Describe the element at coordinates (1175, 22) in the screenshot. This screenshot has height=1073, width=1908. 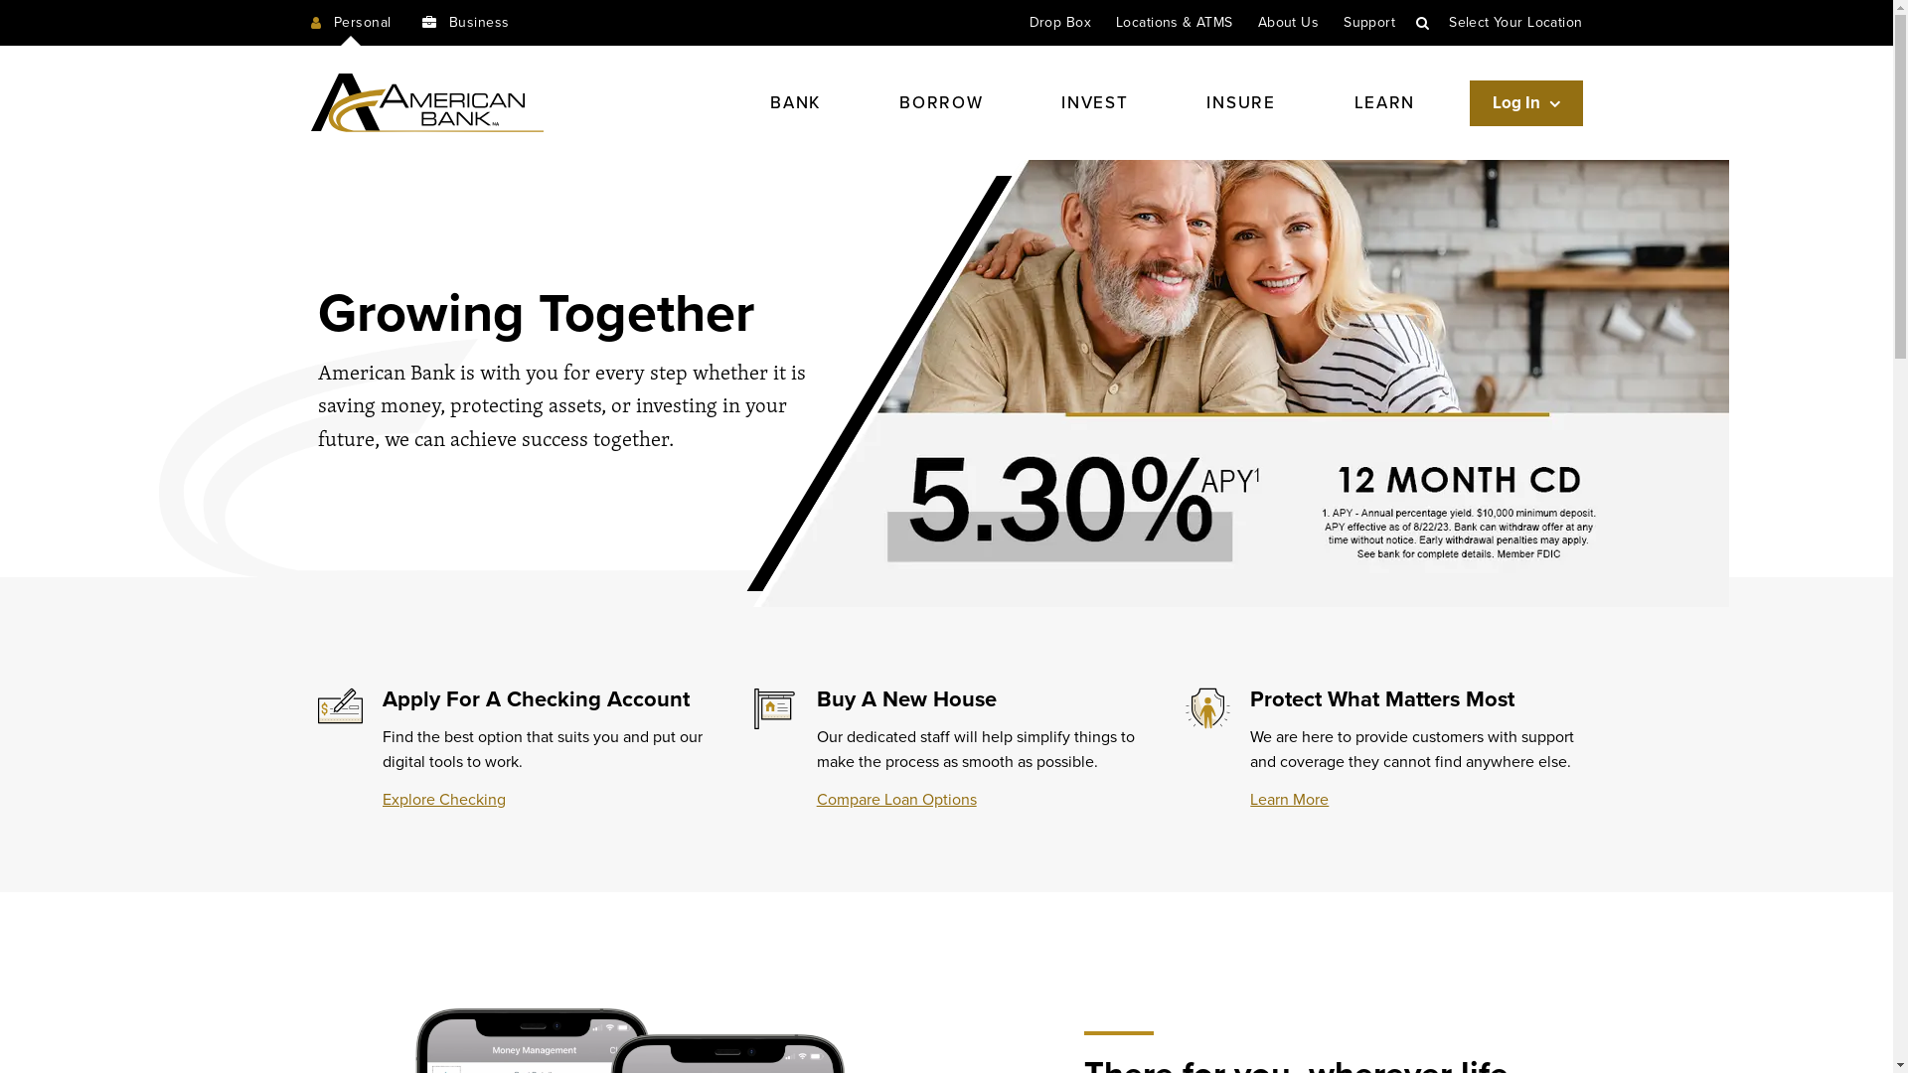
I see `Locations & ATMS` at that location.